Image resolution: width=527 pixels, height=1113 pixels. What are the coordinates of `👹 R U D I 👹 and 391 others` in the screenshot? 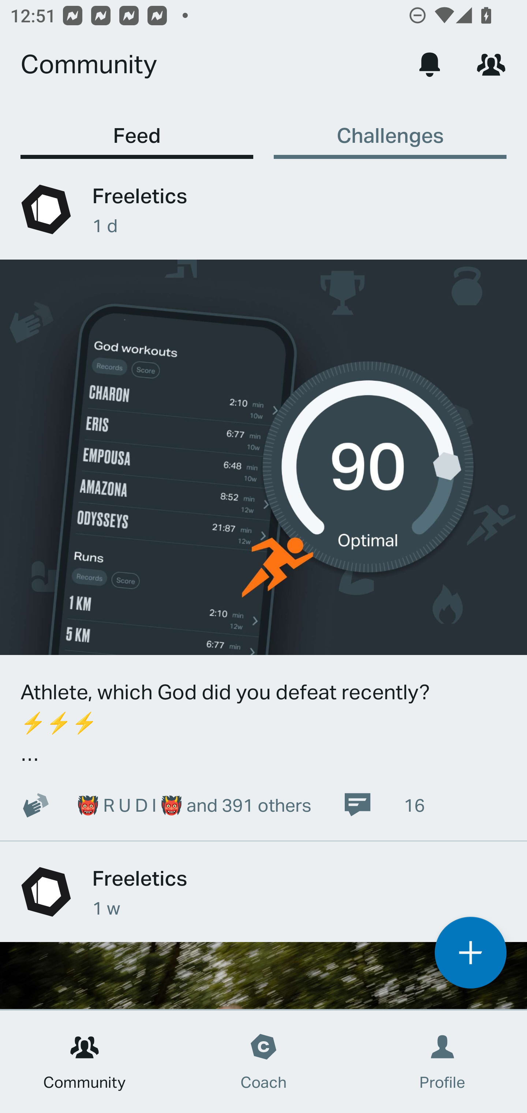 It's located at (158, 805).